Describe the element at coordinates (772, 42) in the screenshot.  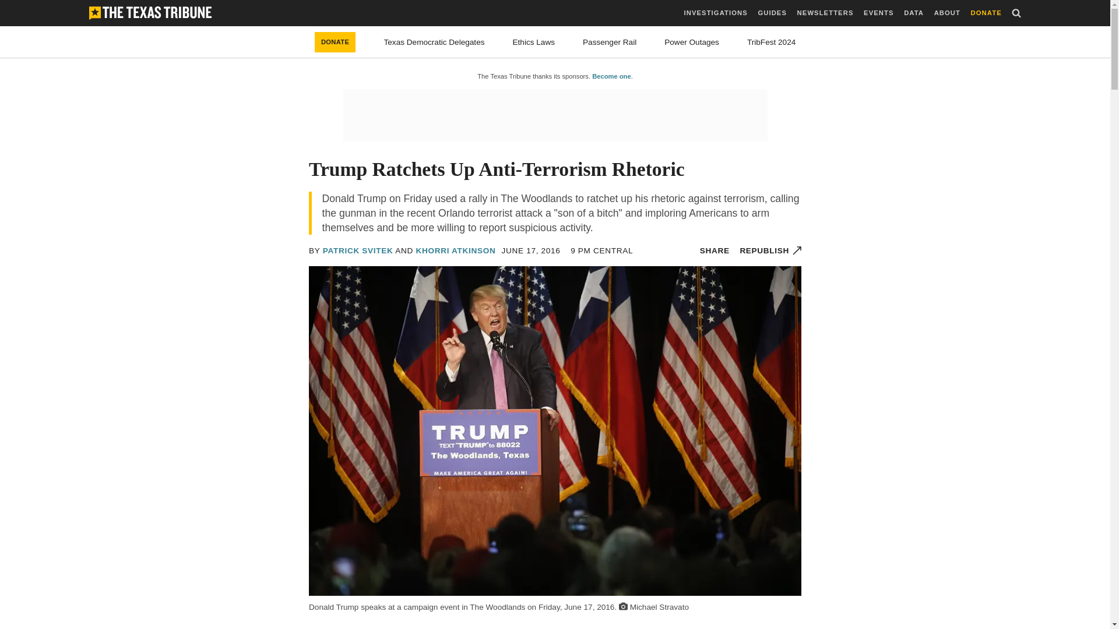
I see `TribFest 2024` at that location.